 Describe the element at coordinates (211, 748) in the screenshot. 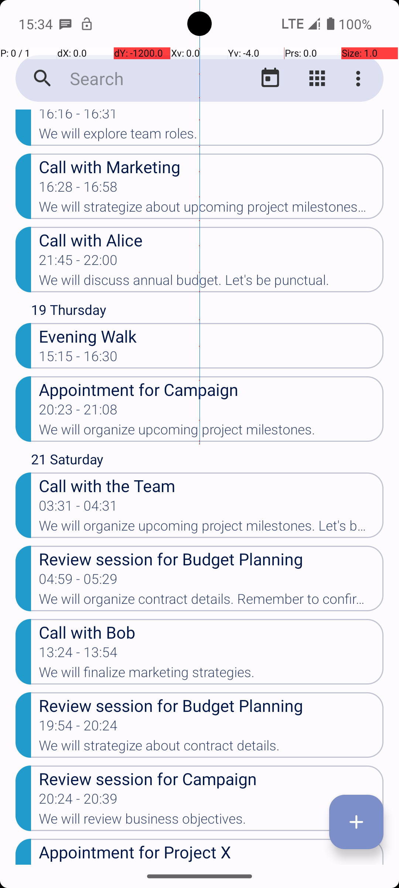

I see `We will strategize about contract details.` at that location.